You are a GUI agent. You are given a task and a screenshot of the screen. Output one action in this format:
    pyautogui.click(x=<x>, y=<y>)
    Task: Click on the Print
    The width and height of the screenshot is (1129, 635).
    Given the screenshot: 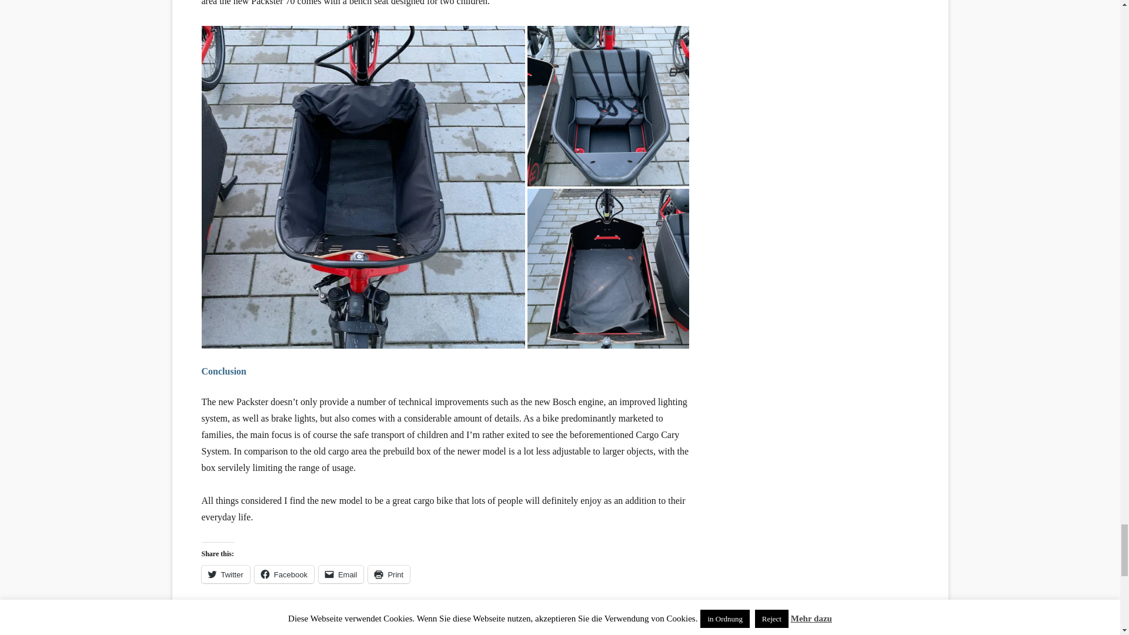 What is the action you would take?
    pyautogui.click(x=388, y=574)
    